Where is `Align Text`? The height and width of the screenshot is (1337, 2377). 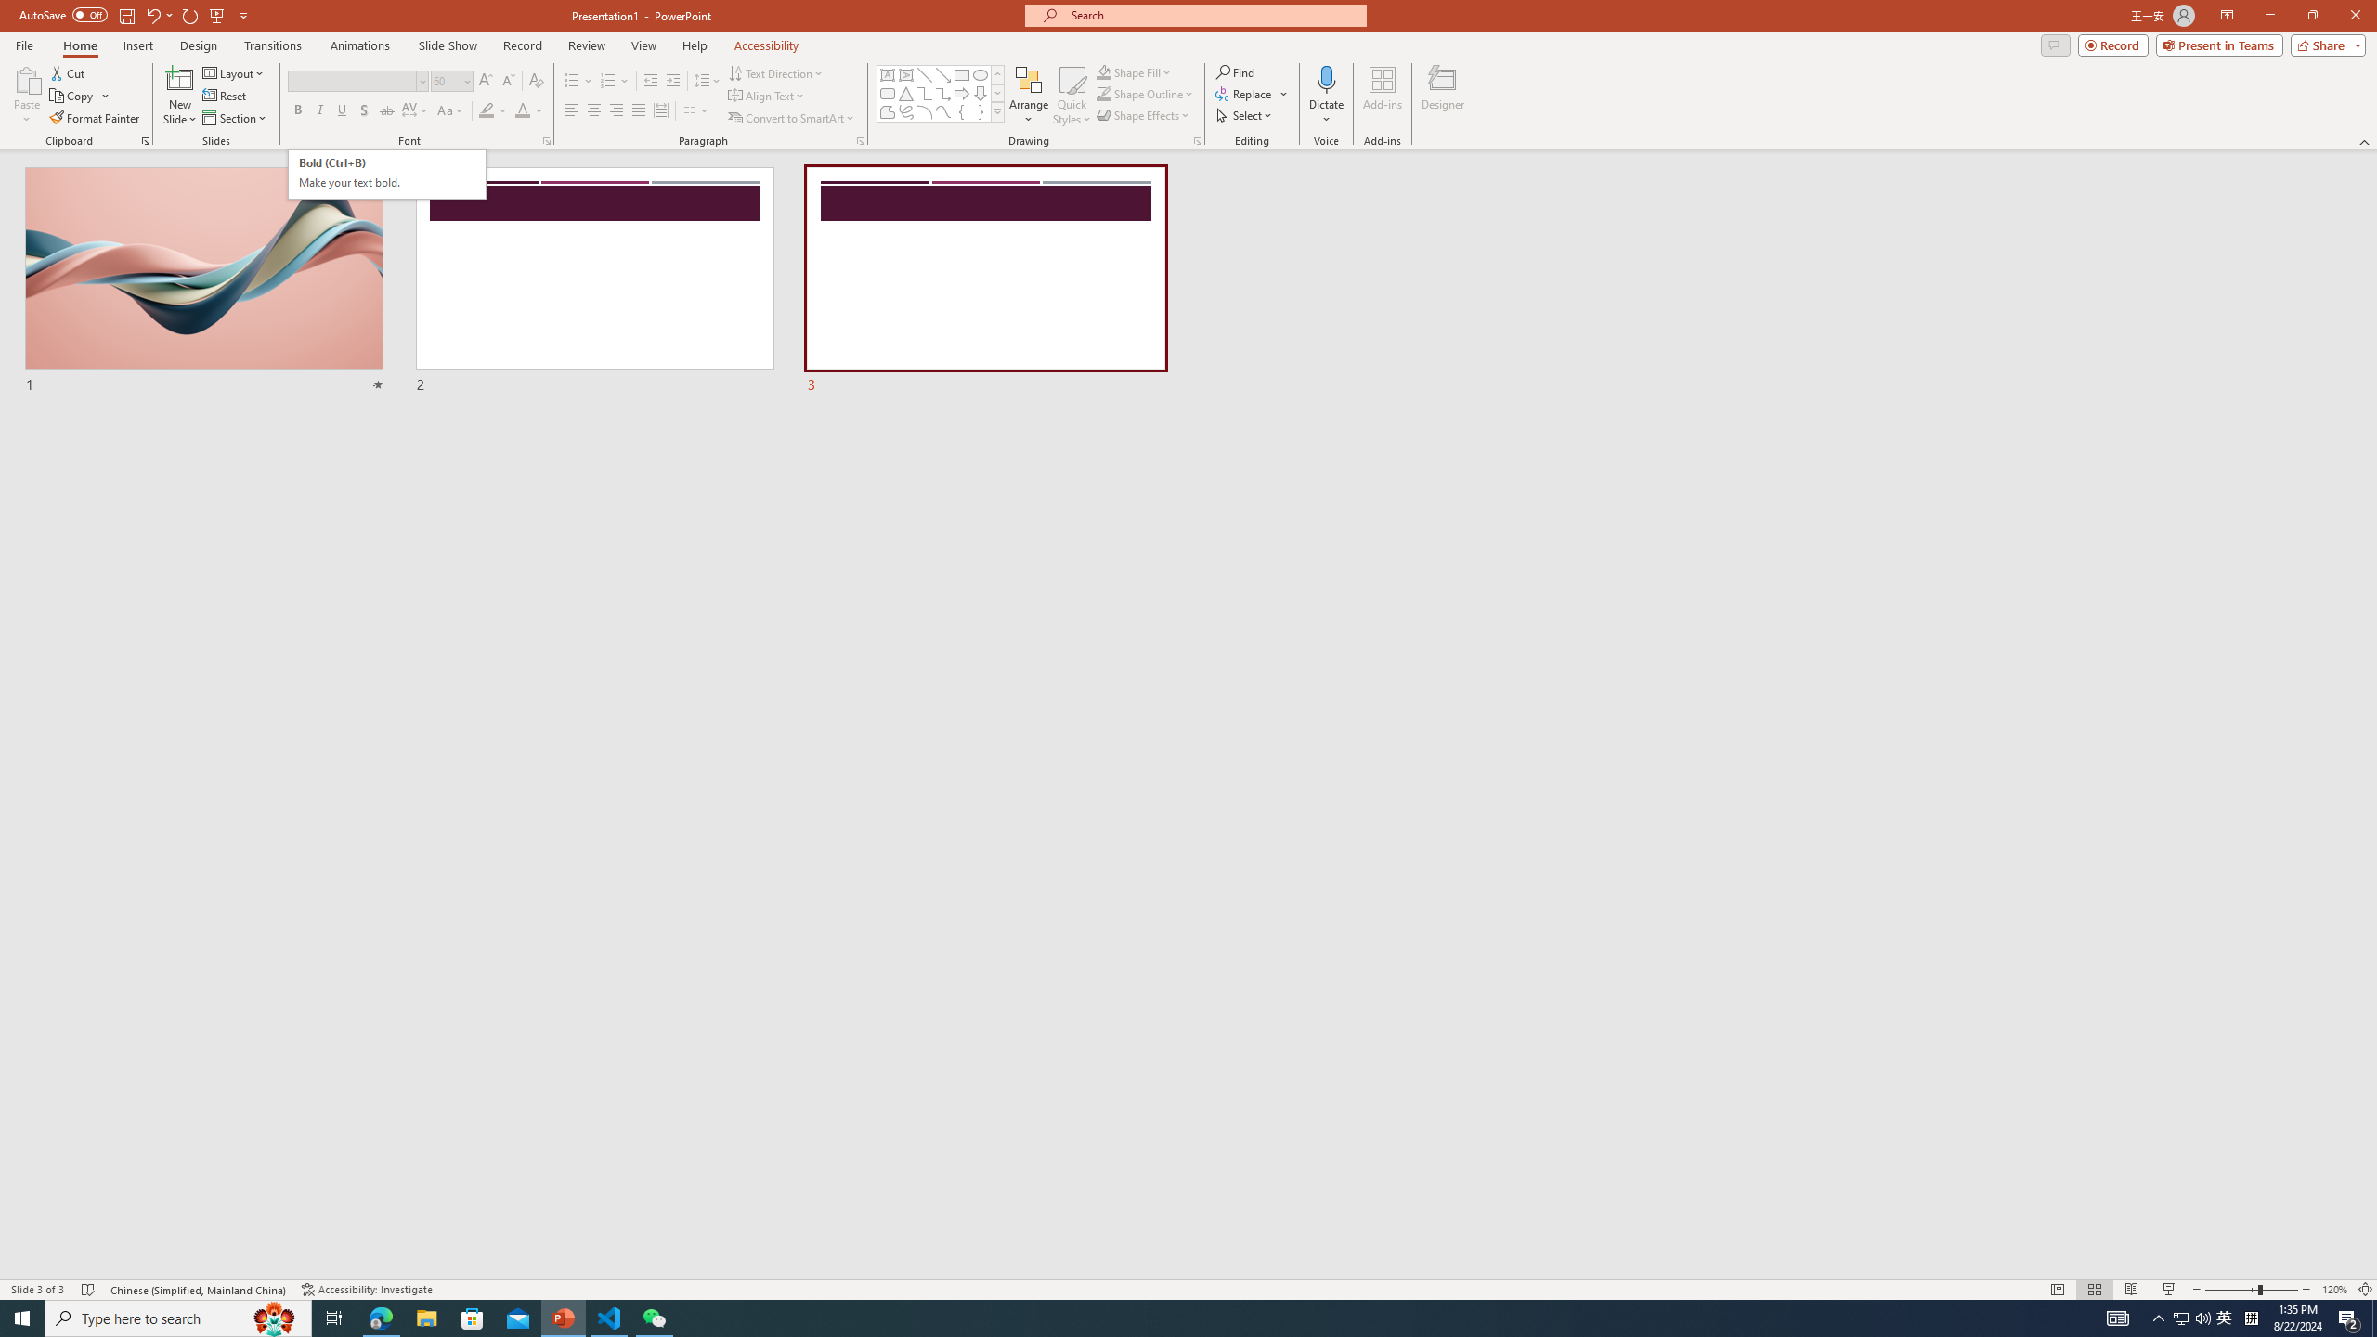 Align Text is located at coordinates (767, 97).